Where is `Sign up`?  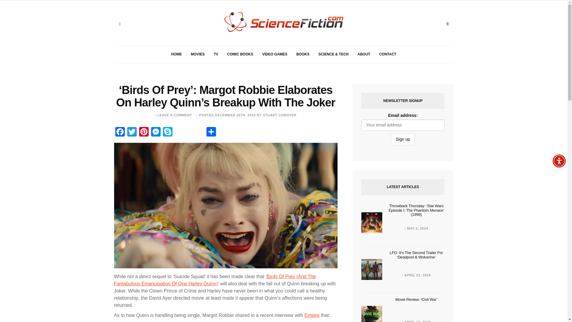 Sign up is located at coordinates (403, 140).